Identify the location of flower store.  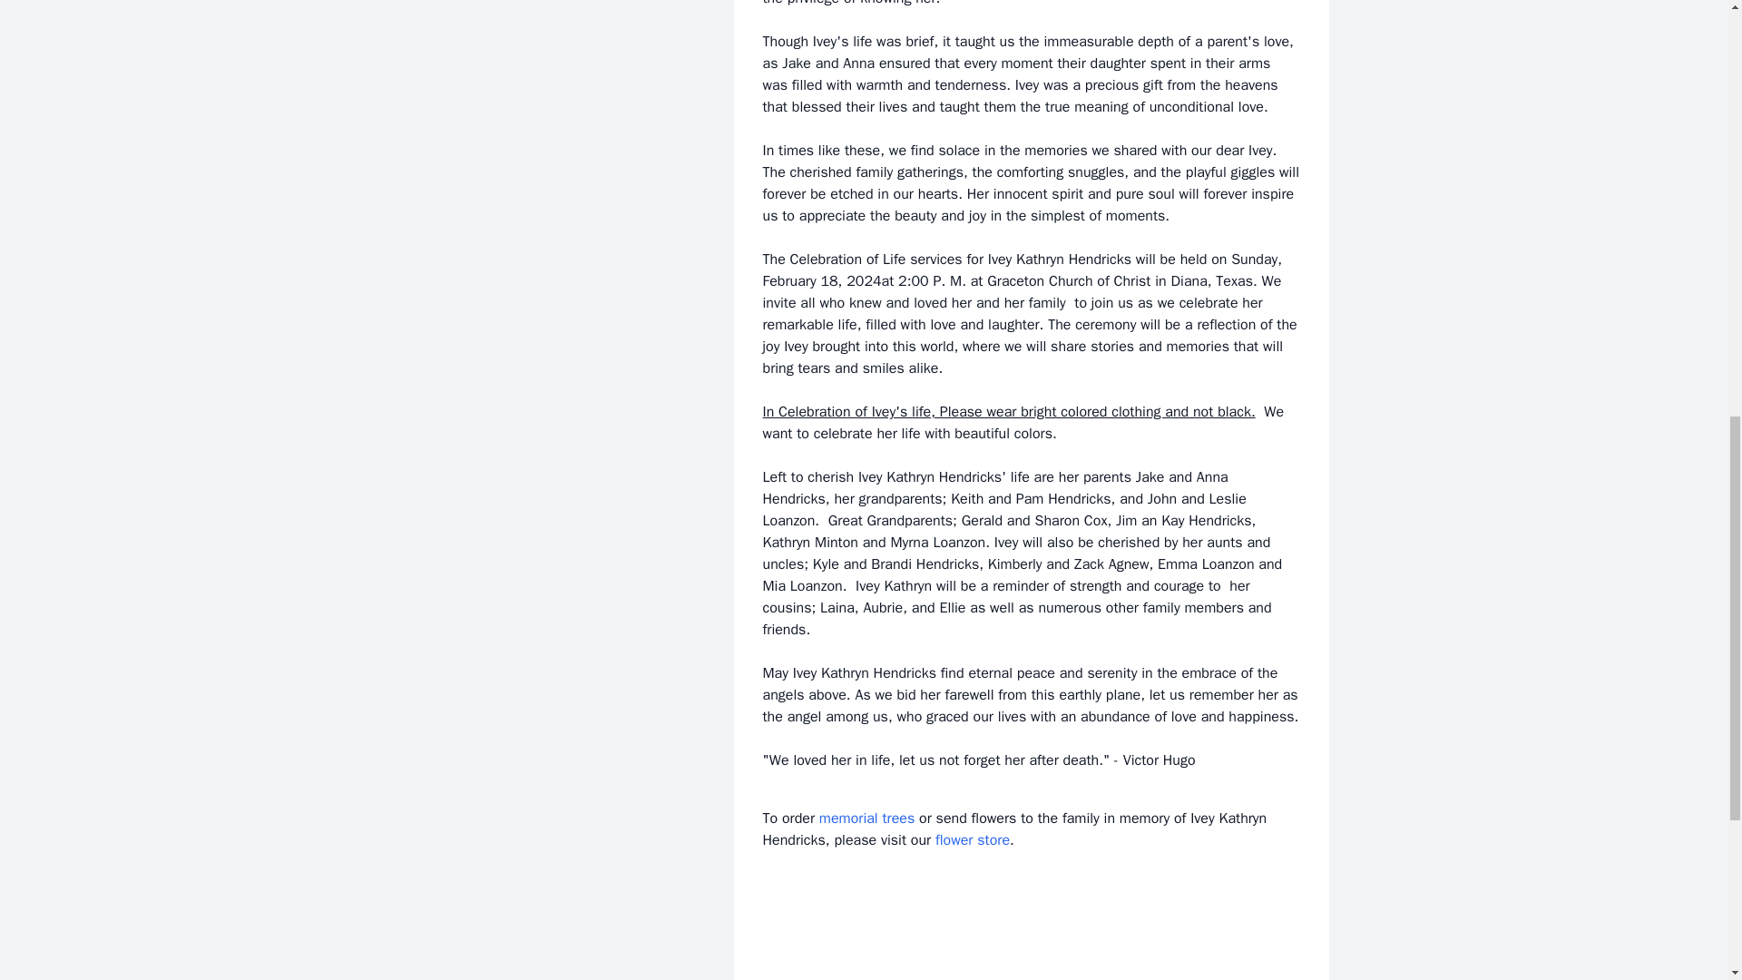
(973, 840).